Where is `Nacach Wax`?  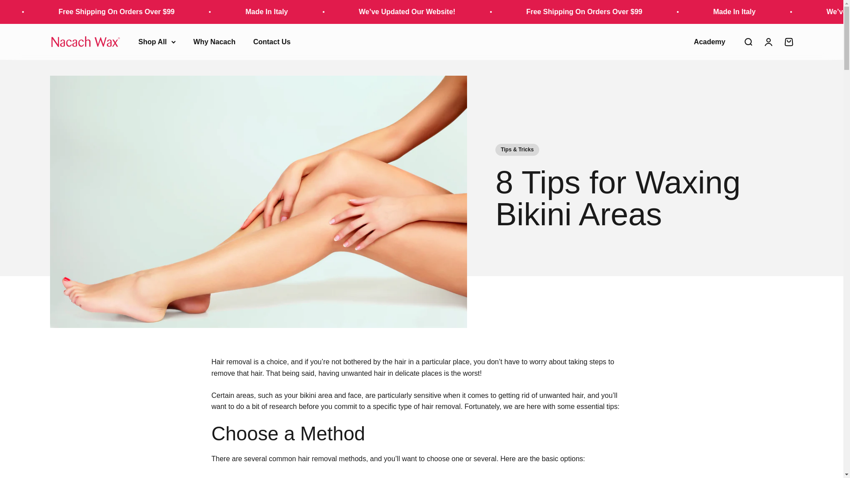 Nacach Wax is located at coordinates (85, 42).